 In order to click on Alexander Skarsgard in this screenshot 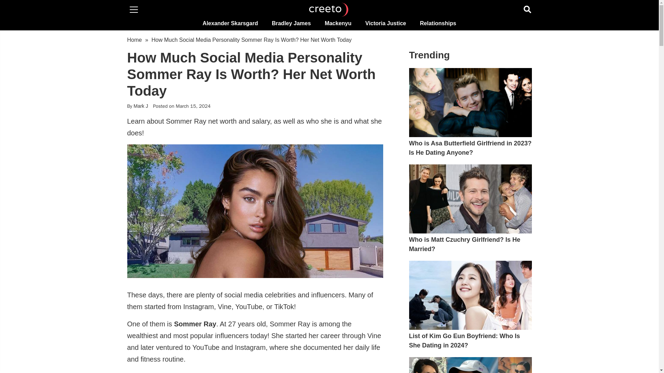, I will do `click(230, 23)`.